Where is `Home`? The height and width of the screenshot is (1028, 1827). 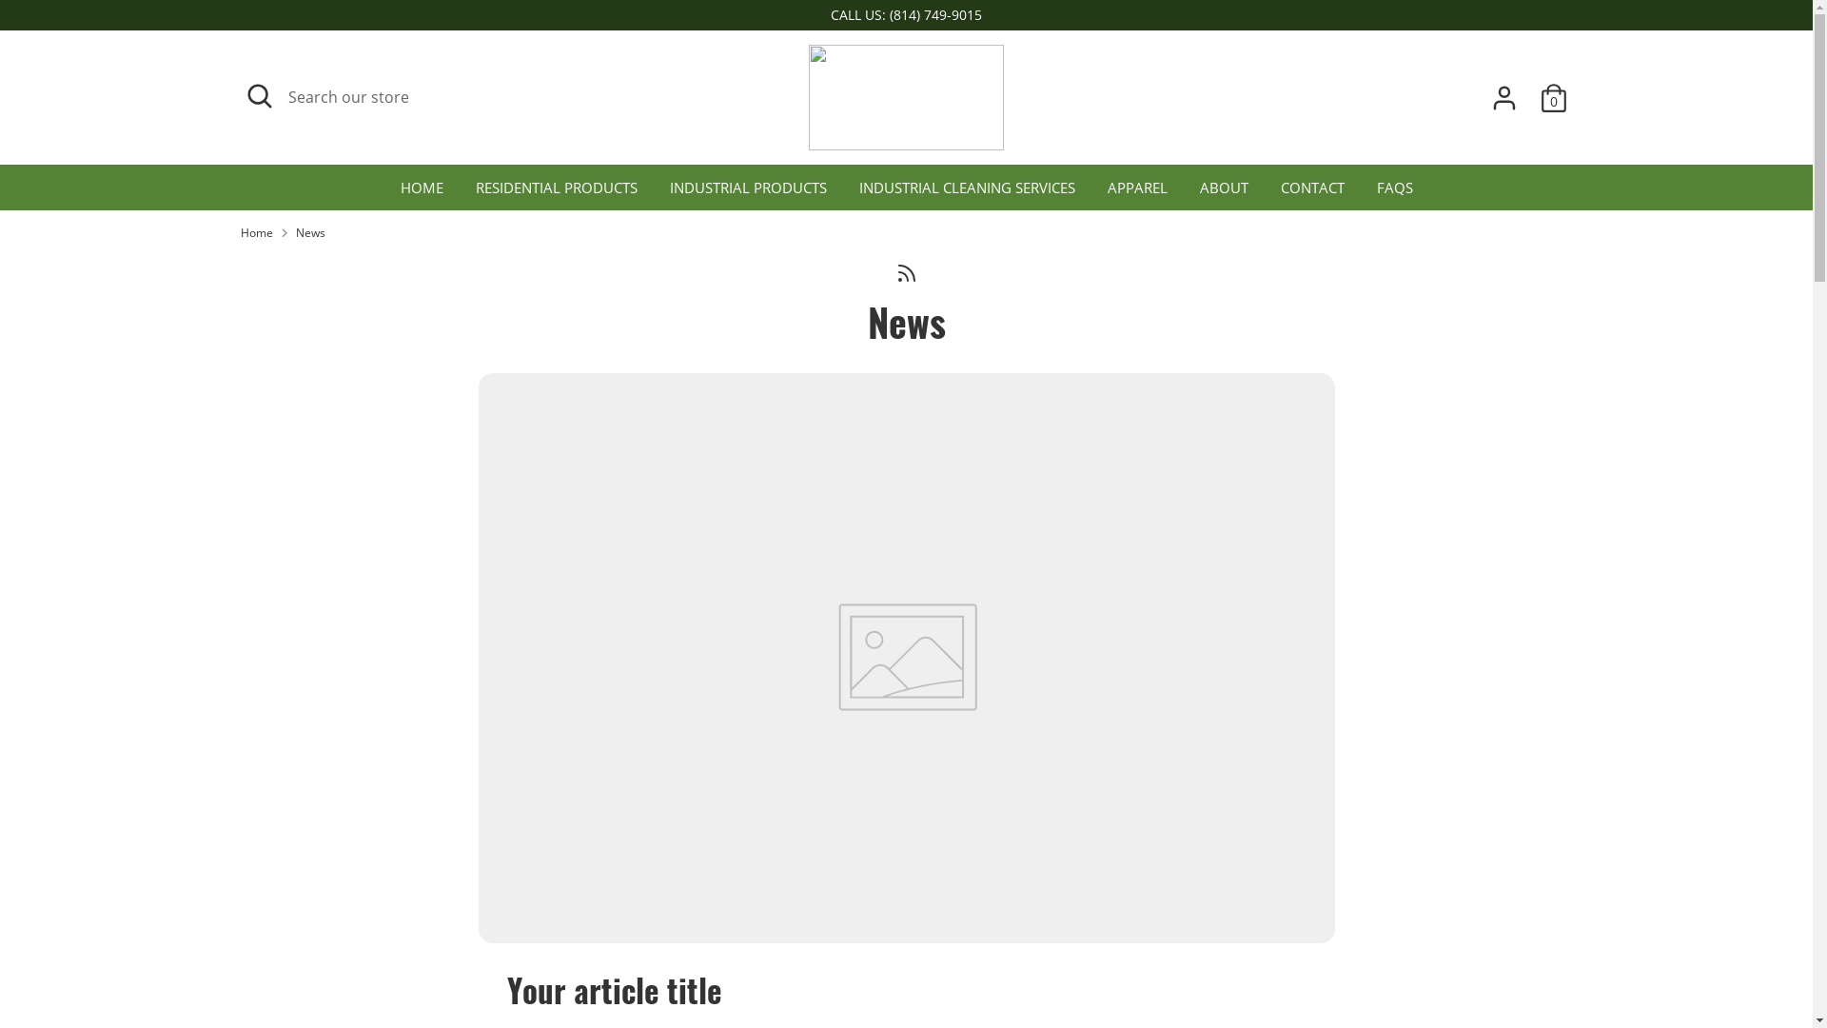
Home is located at coordinates (256, 233).